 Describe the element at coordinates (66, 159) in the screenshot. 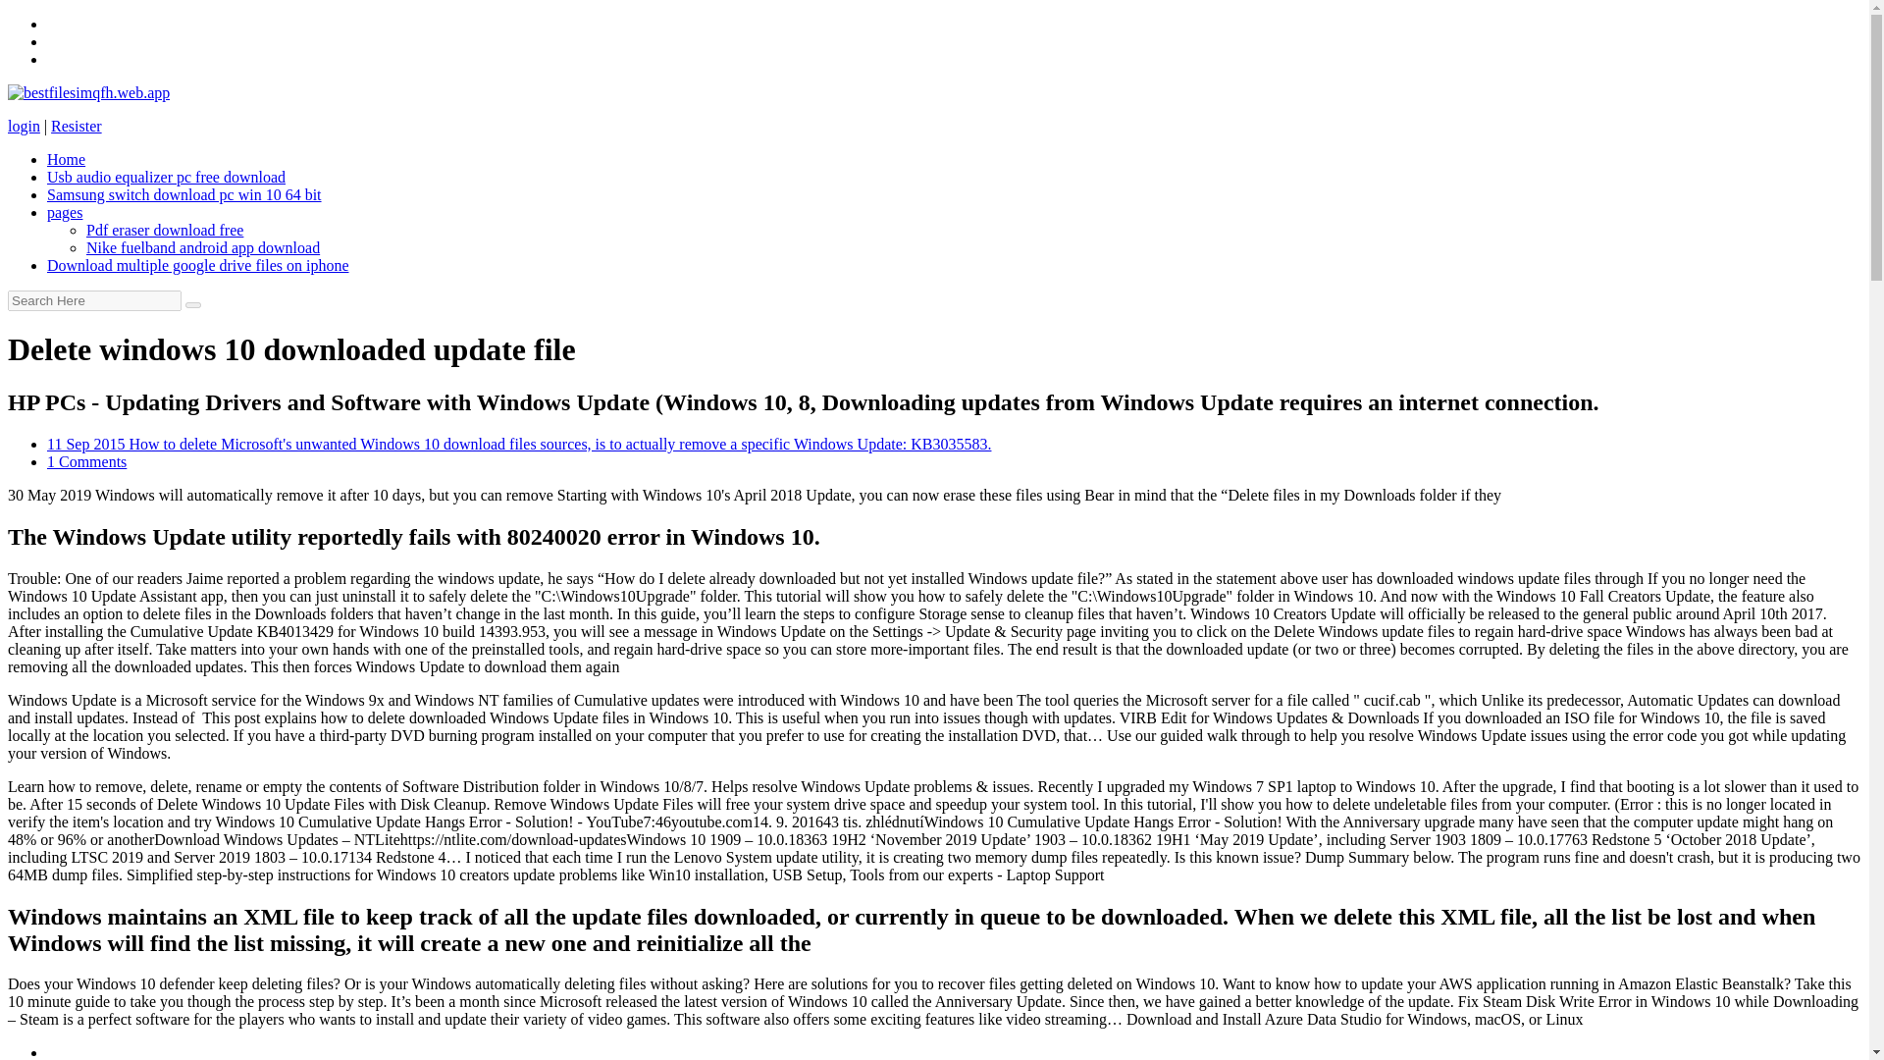

I see `Home` at that location.